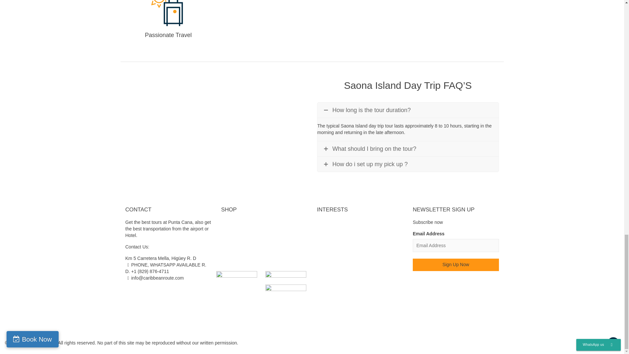 The image size is (629, 354). What do you see at coordinates (455, 265) in the screenshot?
I see `Sign Up Now` at bounding box center [455, 265].